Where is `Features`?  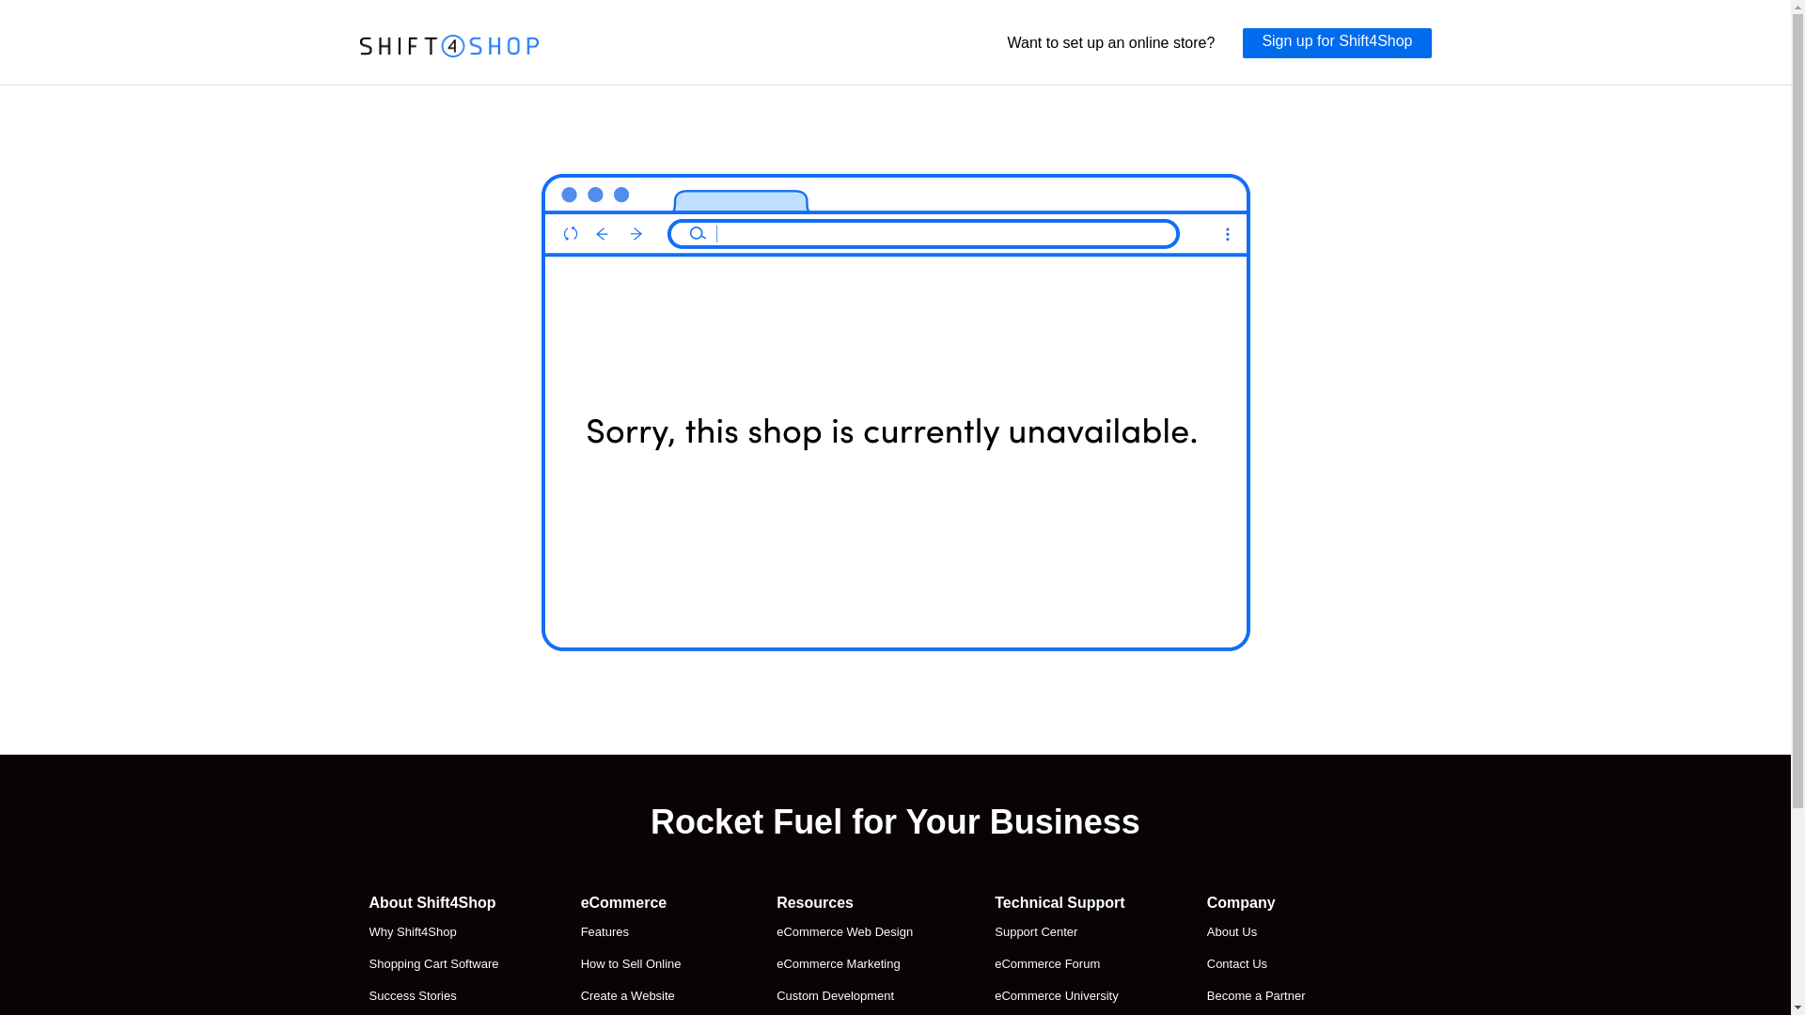 Features is located at coordinates (637, 932).